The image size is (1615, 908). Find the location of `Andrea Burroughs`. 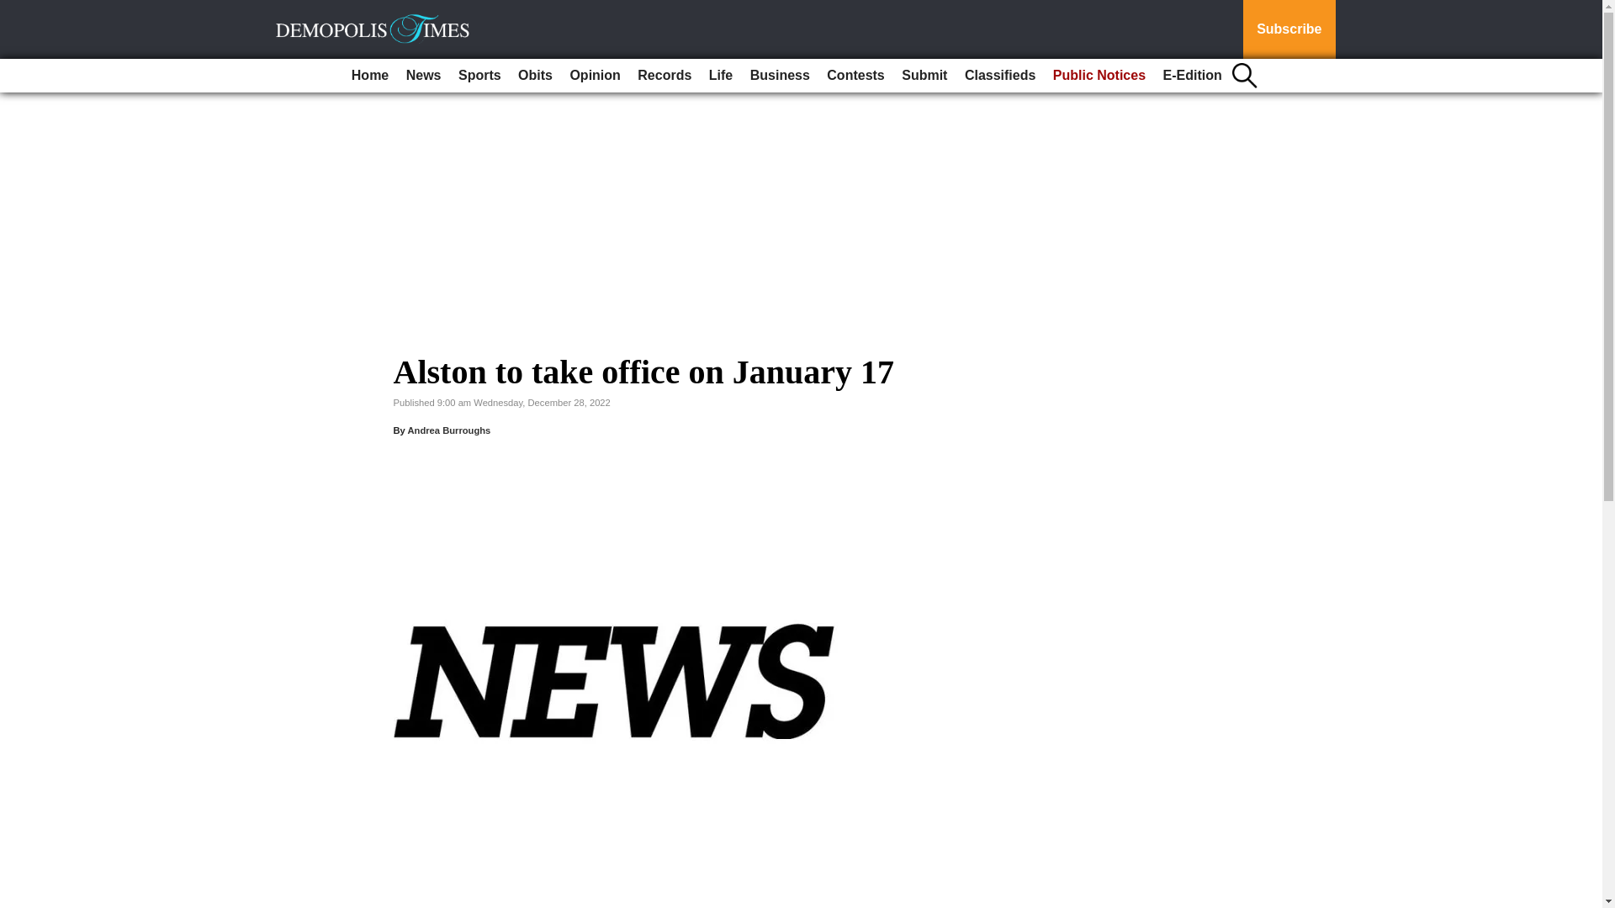

Andrea Burroughs is located at coordinates (448, 430).